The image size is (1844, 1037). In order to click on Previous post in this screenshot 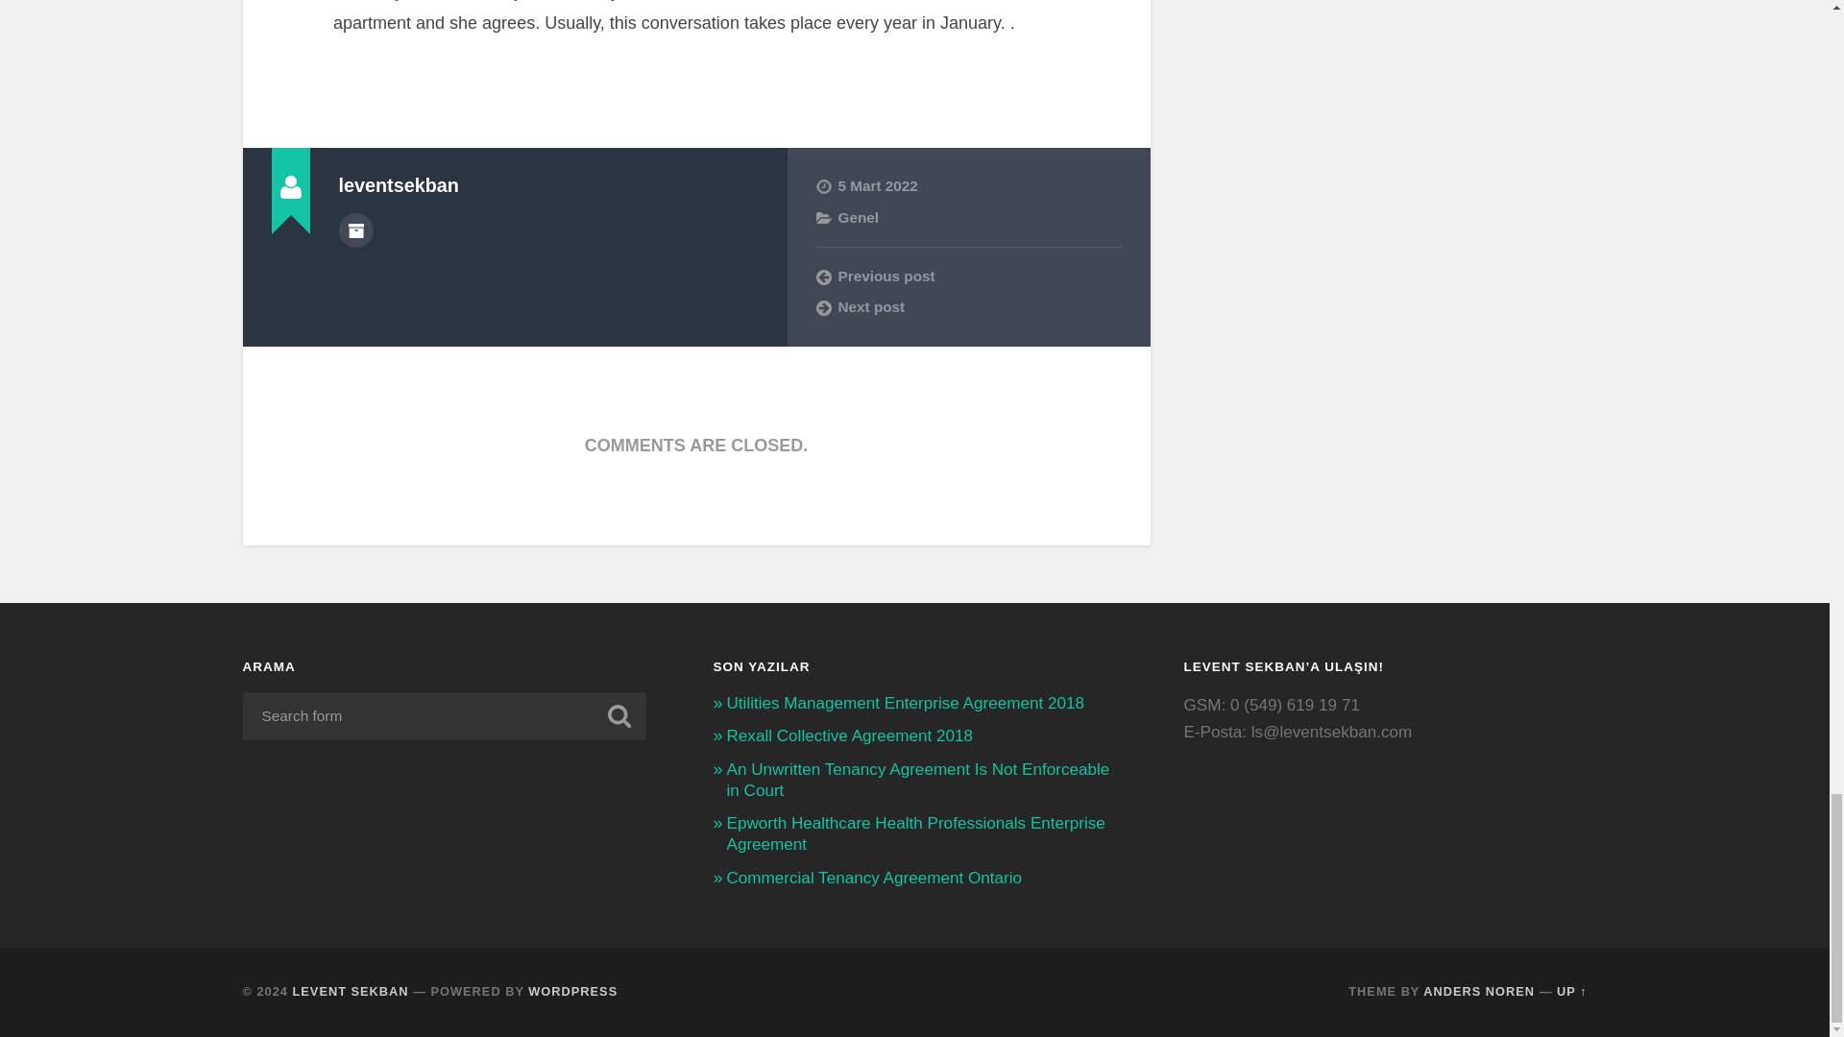, I will do `click(968, 277)`.